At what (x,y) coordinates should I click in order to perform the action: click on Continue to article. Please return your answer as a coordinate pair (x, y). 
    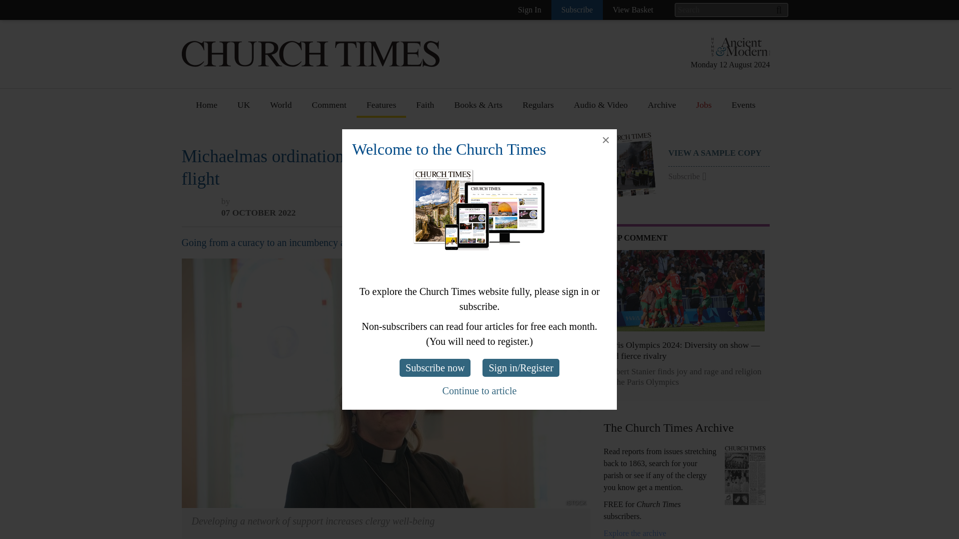
    Looking at the image, I should click on (479, 390).